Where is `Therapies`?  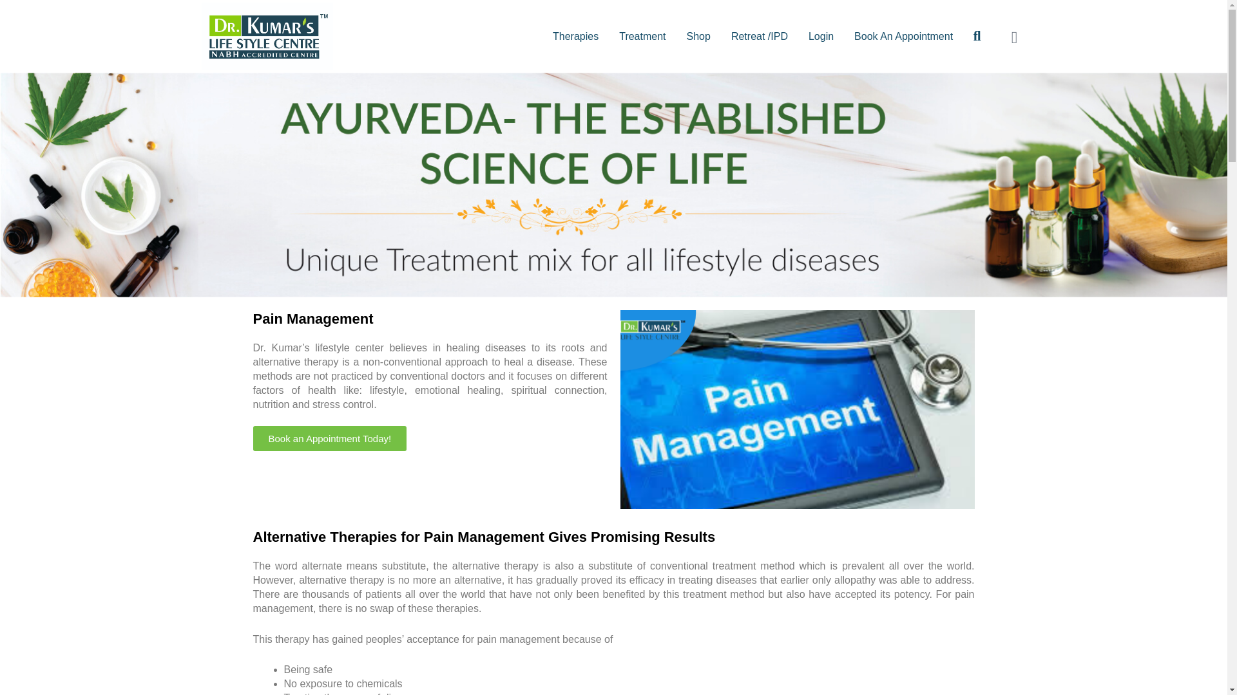 Therapies is located at coordinates (575, 36).